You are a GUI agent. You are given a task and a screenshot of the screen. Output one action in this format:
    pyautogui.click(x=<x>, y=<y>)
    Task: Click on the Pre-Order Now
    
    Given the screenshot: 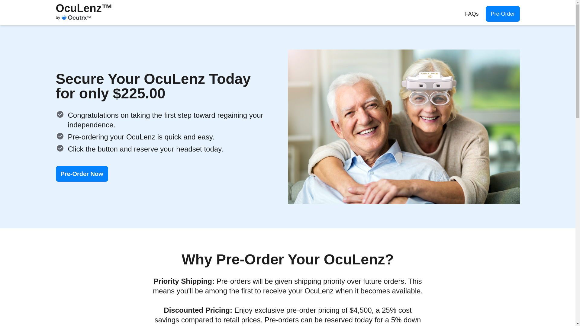 What is the action you would take?
    pyautogui.click(x=82, y=174)
    